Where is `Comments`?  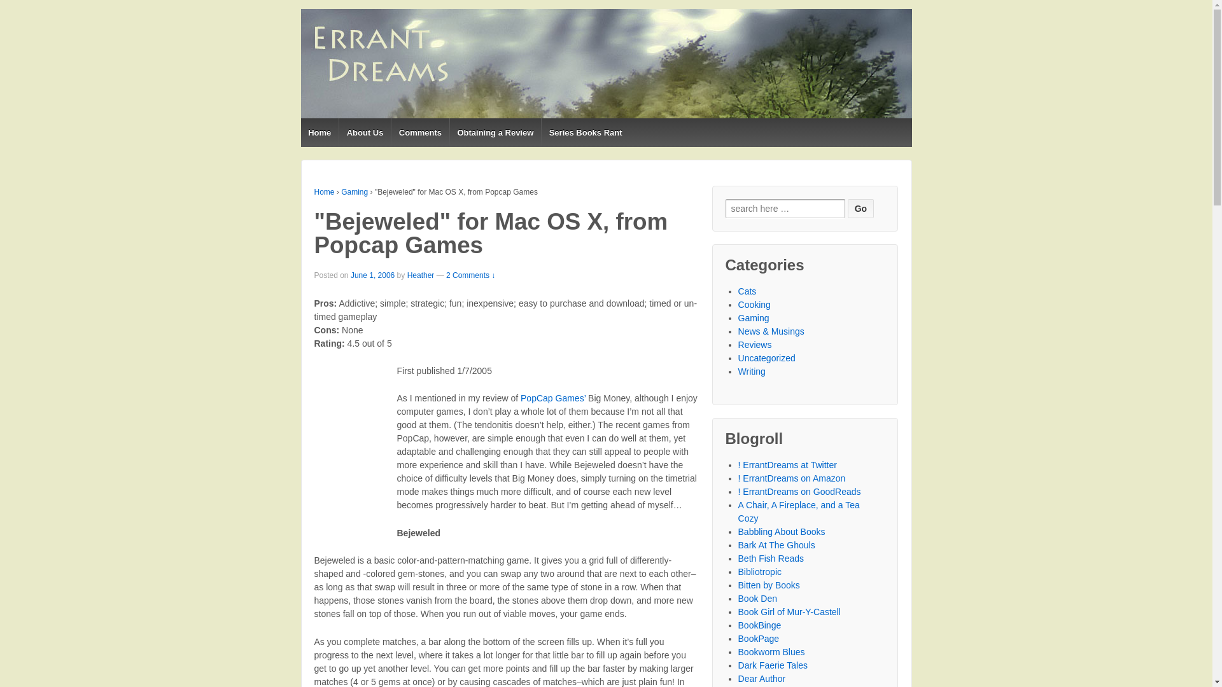 Comments is located at coordinates (420, 132).